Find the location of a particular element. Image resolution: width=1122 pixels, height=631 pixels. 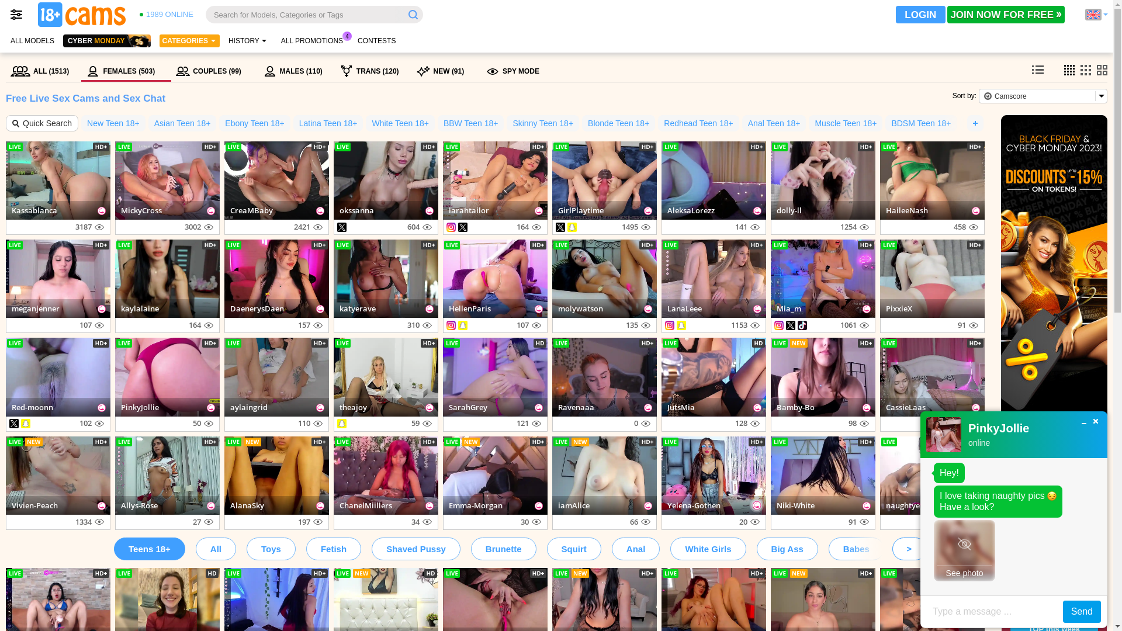

White Girls is located at coordinates (708, 549).